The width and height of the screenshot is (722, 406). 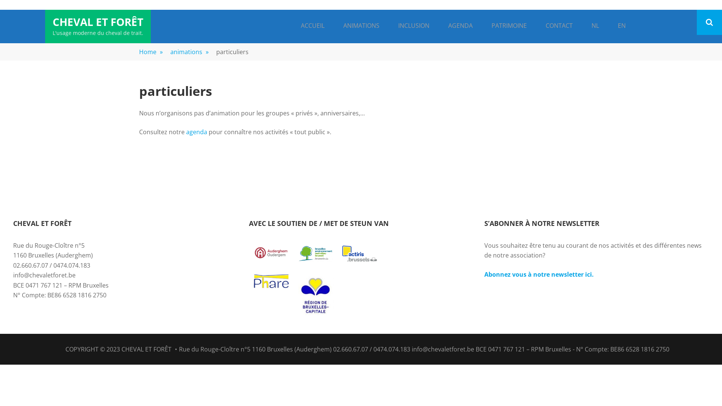 What do you see at coordinates (509, 26) in the screenshot?
I see `PATRIMOINE` at bounding box center [509, 26].